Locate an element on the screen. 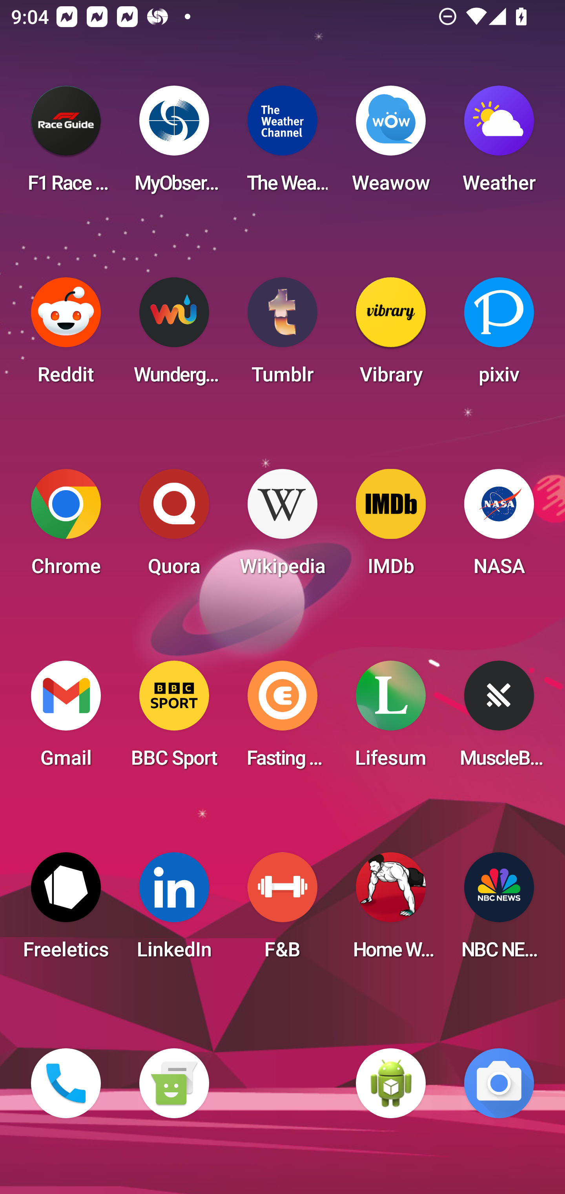 This screenshot has width=565, height=1194. Home Workout is located at coordinates (391, 910).